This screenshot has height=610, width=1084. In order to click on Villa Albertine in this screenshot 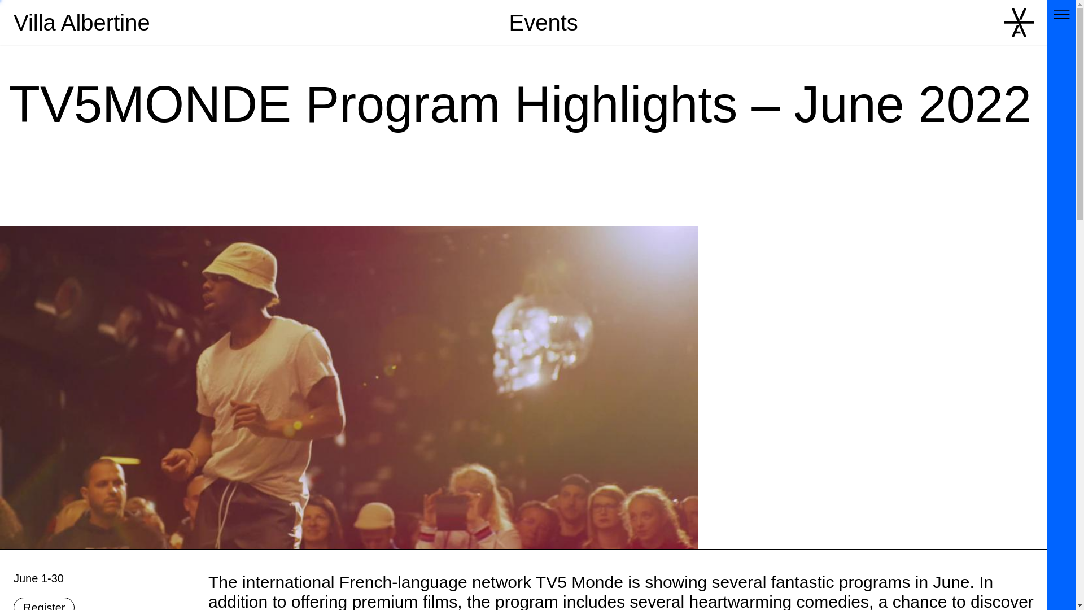, I will do `click(81, 23)`.